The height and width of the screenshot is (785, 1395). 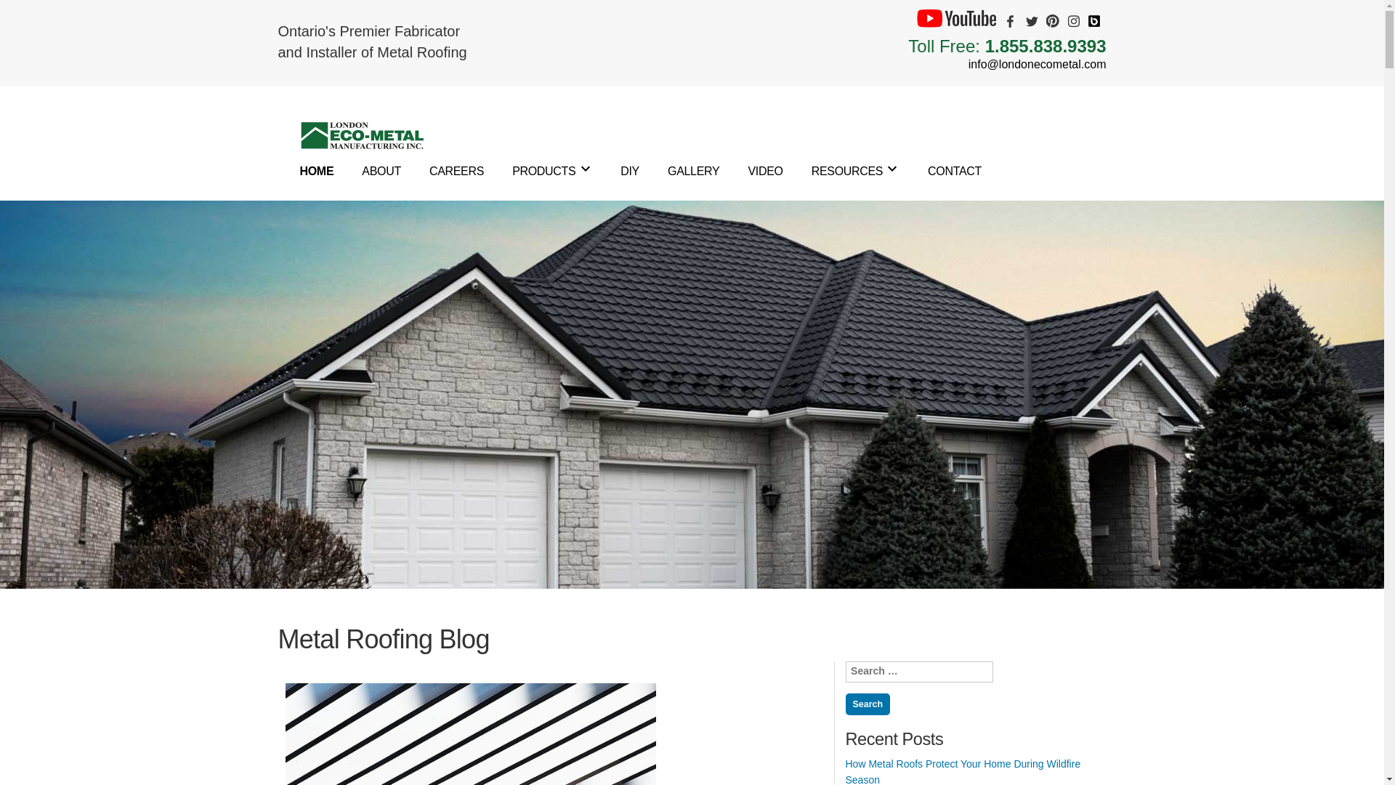 I want to click on DIY, so click(x=629, y=171).